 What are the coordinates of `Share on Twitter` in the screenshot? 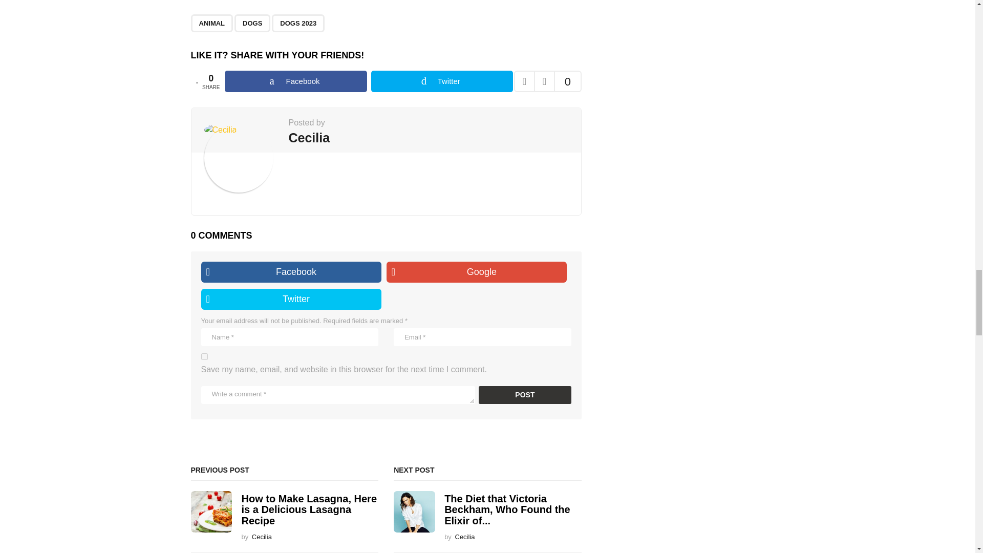 It's located at (442, 81).